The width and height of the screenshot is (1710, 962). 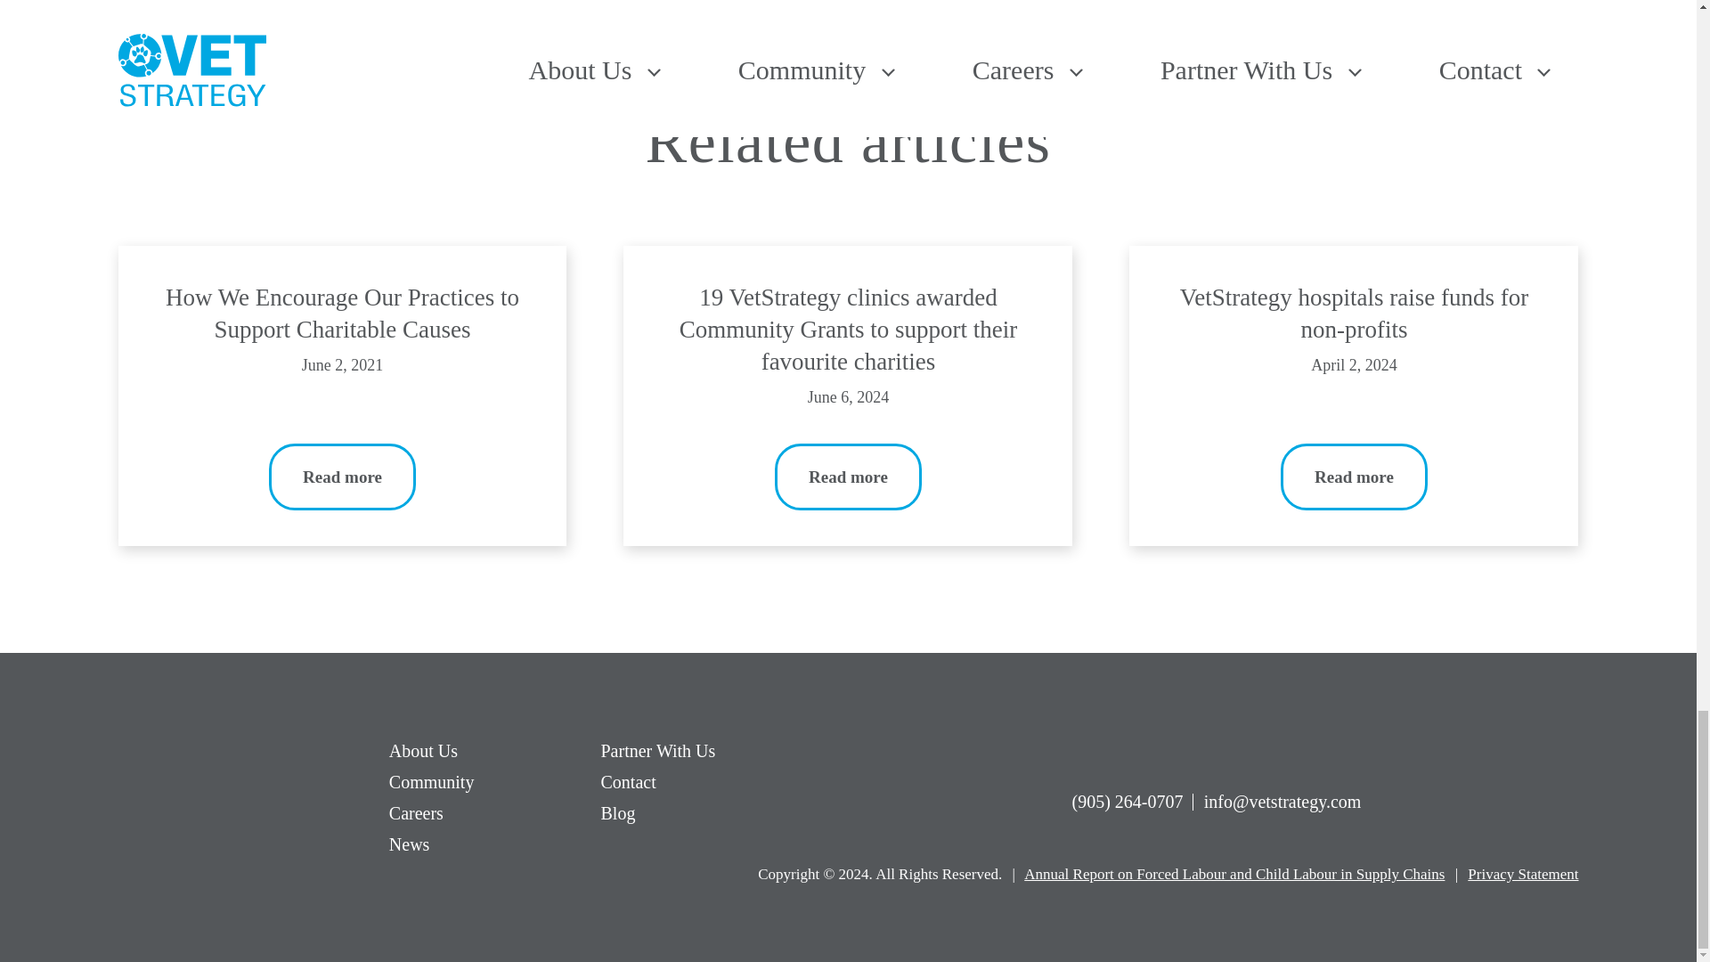 What do you see at coordinates (627, 782) in the screenshot?
I see `Contact` at bounding box center [627, 782].